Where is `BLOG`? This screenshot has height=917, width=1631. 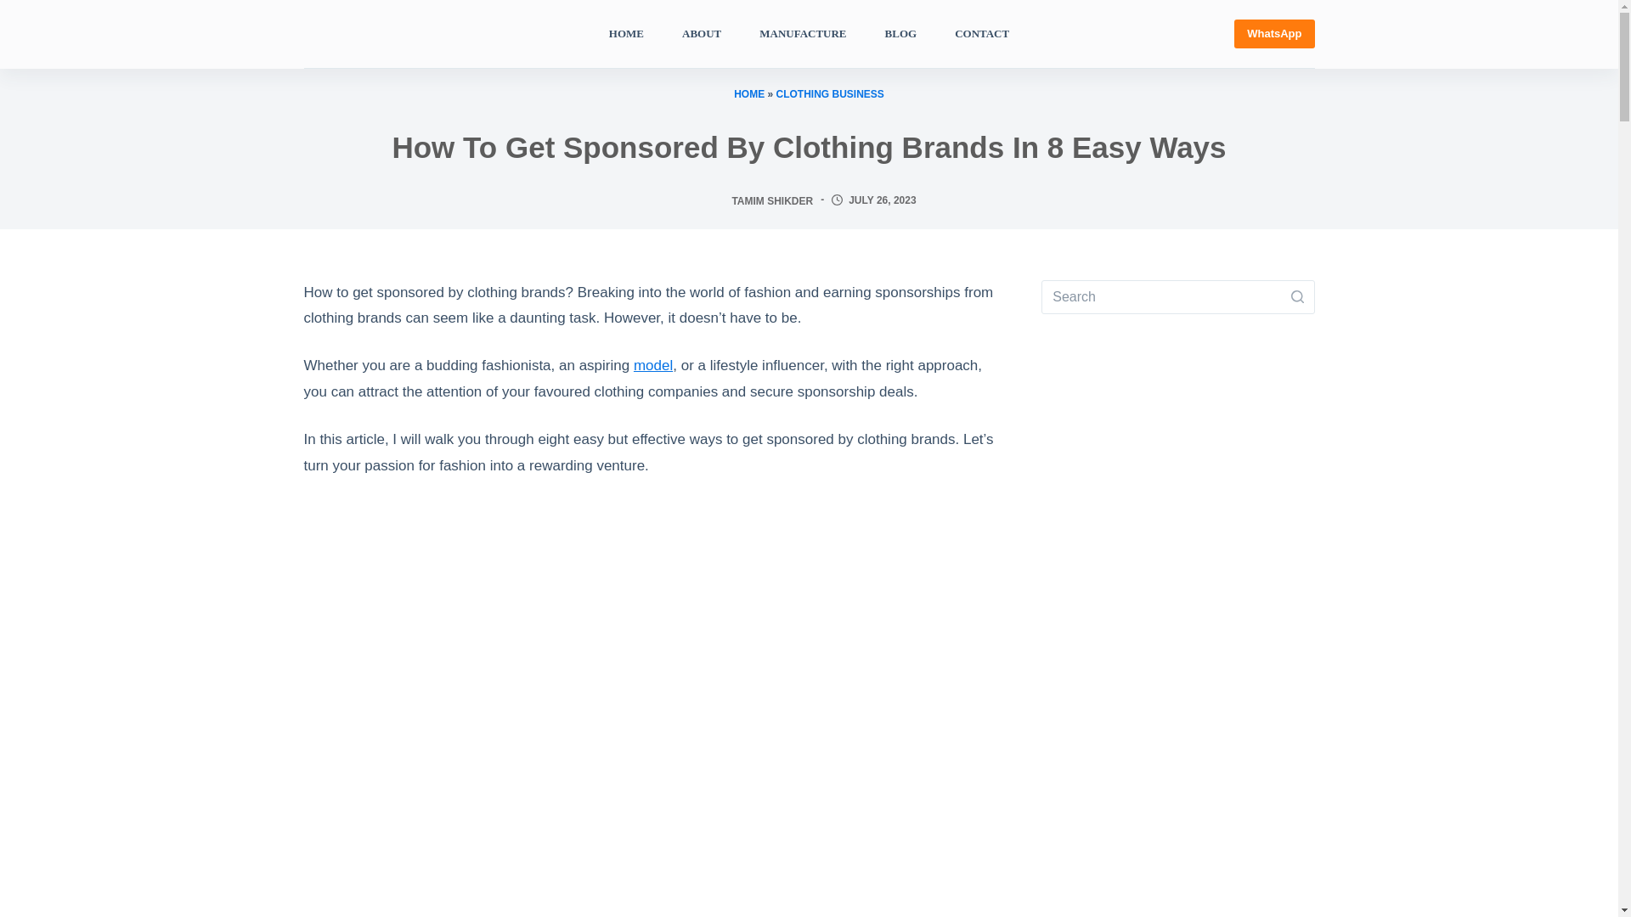 BLOG is located at coordinates (900, 34).